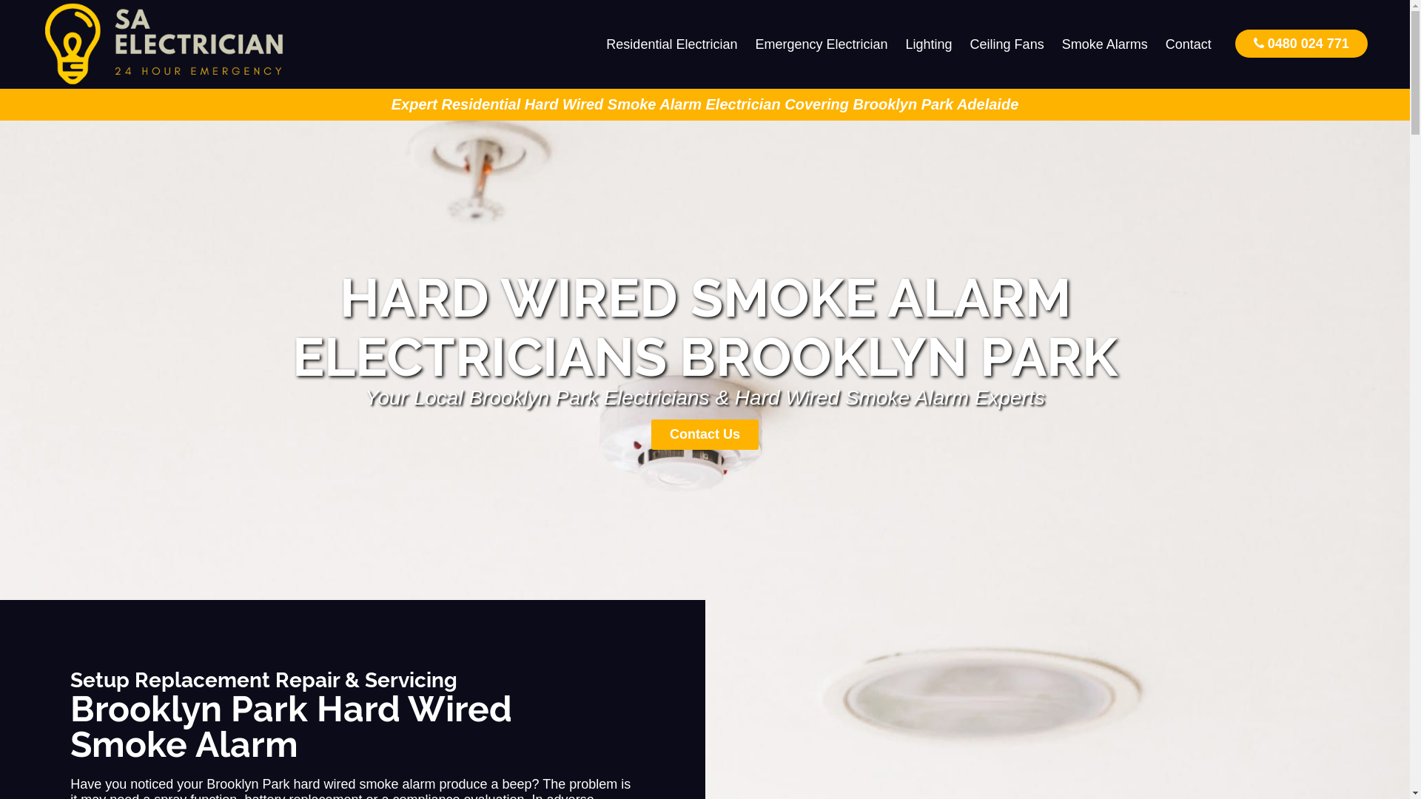 The width and height of the screenshot is (1421, 799). I want to click on 0480 024 771, so click(1301, 43).